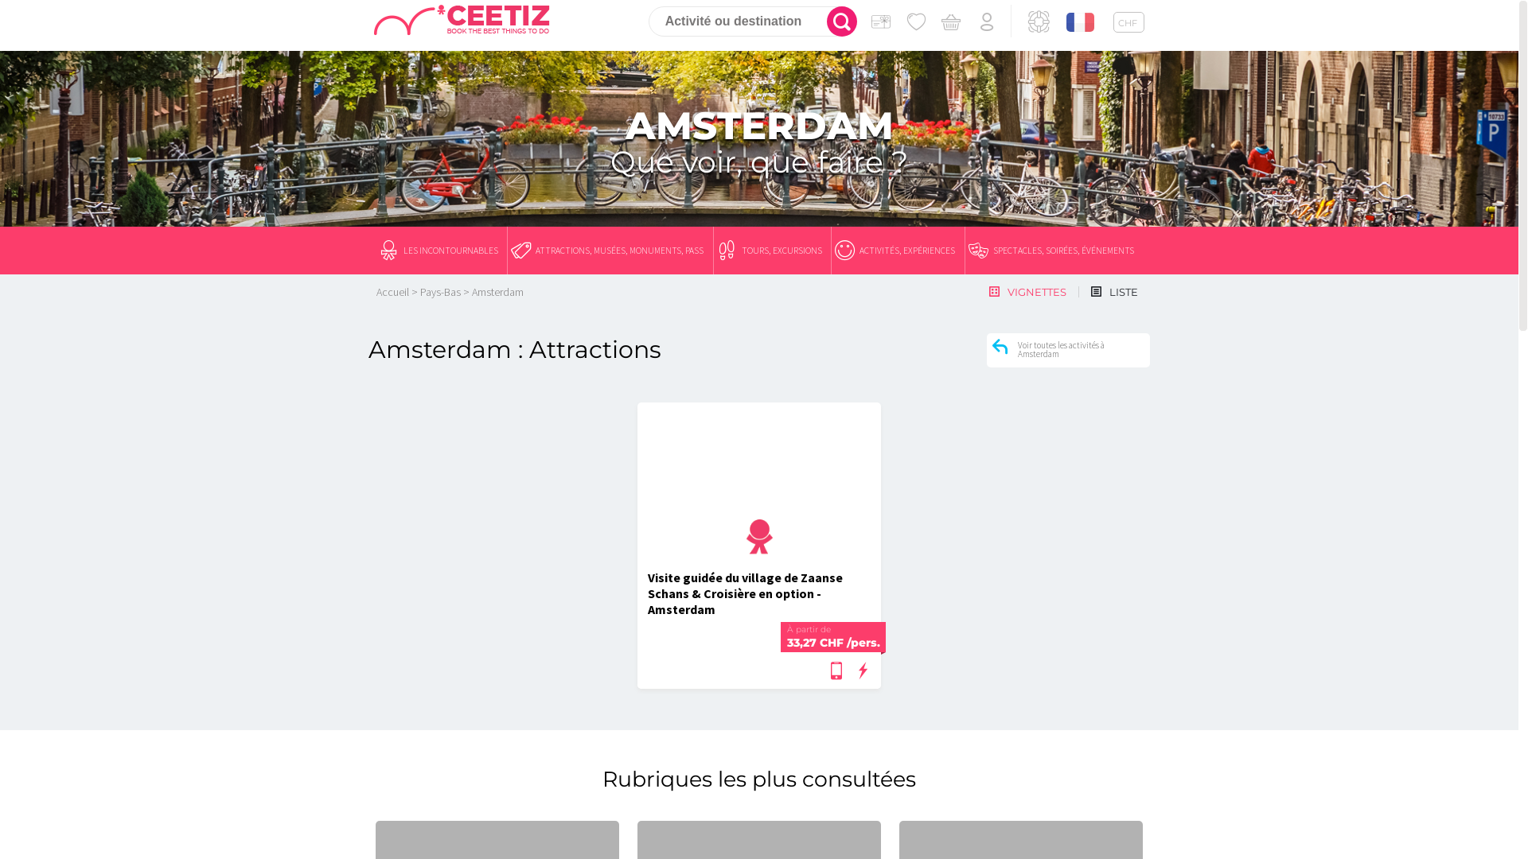 The image size is (1528, 859). Describe the element at coordinates (773, 251) in the screenshot. I see `TOURS, EXCURSIONS` at that location.